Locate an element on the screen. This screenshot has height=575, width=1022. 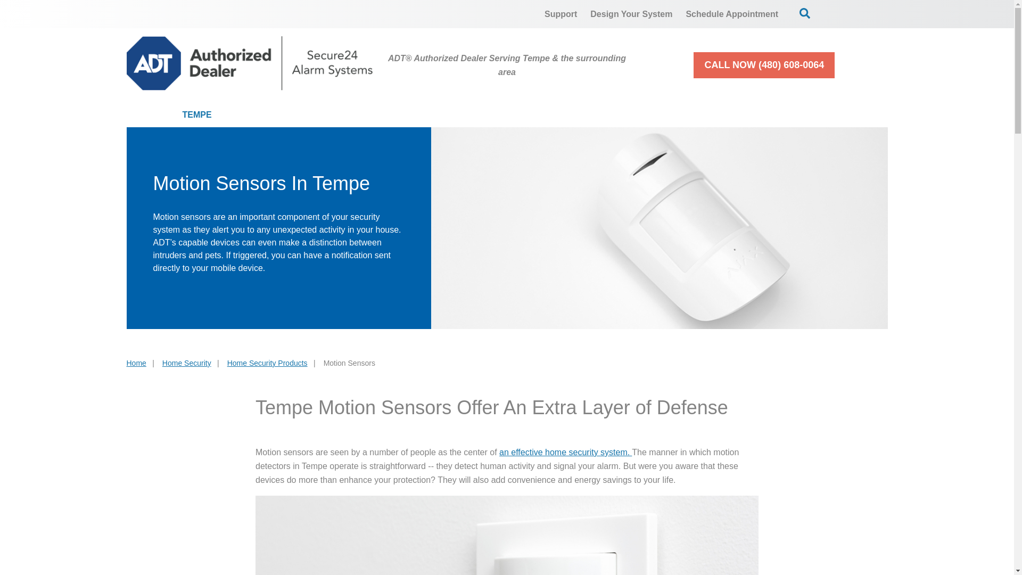
Schedule Appointment is located at coordinates (732, 14).